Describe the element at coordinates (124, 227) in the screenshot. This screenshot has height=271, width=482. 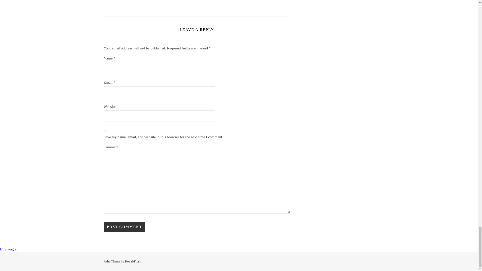
I see `Post Comment` at that location.